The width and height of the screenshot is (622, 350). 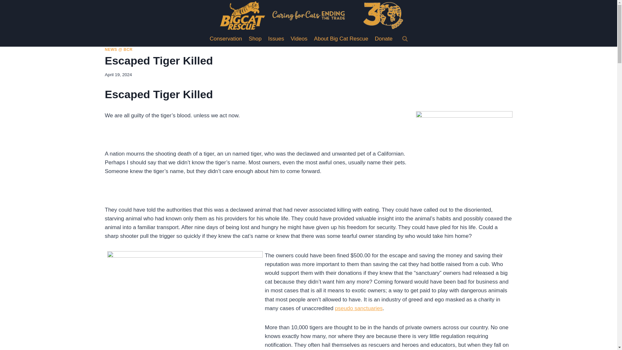 I want to click on Conservation, so click(x=226, y=39).